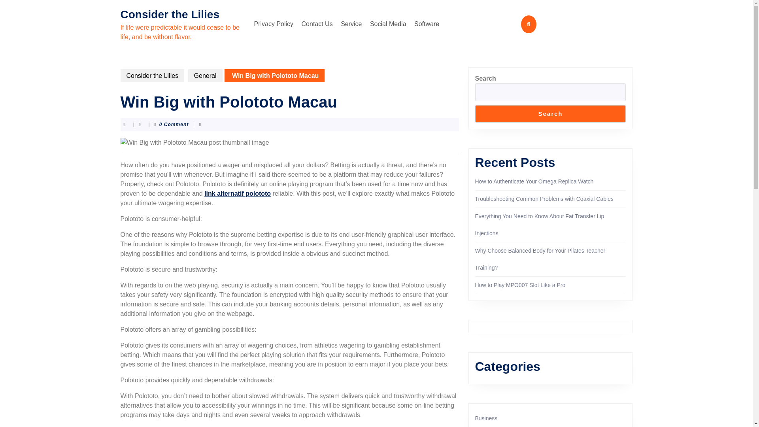  What do you see at coordinates (534, 181) in the screenshot?
I see `How to Authenticate Your Omega Replica Watch` at bounding box center [534, 181].